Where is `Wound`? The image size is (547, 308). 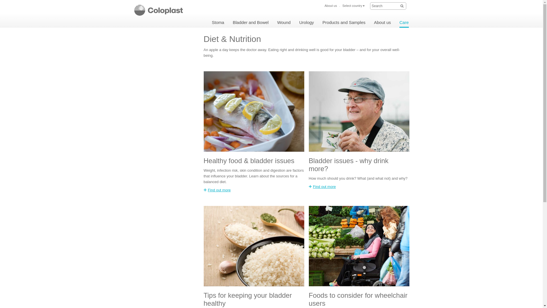 Wound is located at coordinates (284, 23).